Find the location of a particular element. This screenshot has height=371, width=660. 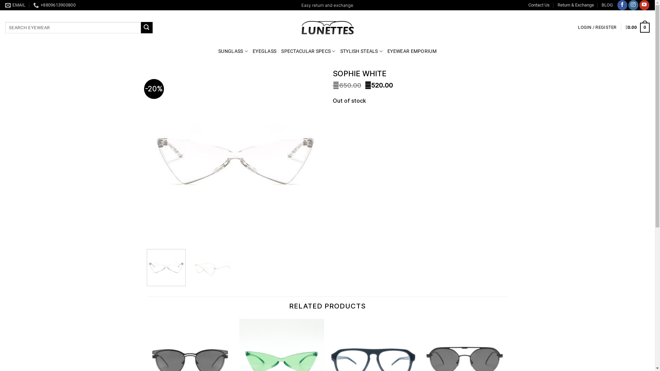

Return & Exchange is located at coordinates (576, 5).